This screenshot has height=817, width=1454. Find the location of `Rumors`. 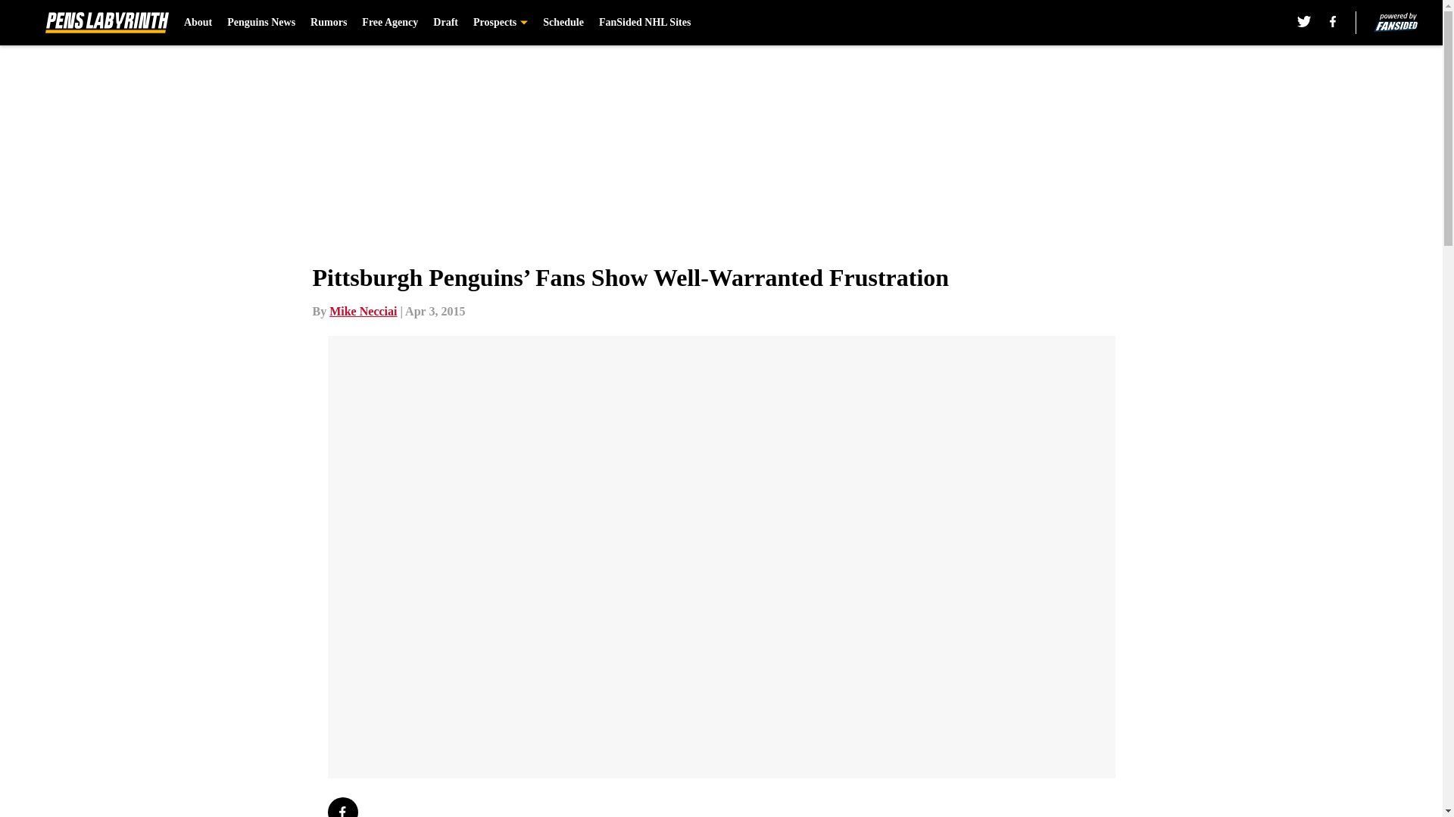

Rumors is located at coordinates (329, 23).